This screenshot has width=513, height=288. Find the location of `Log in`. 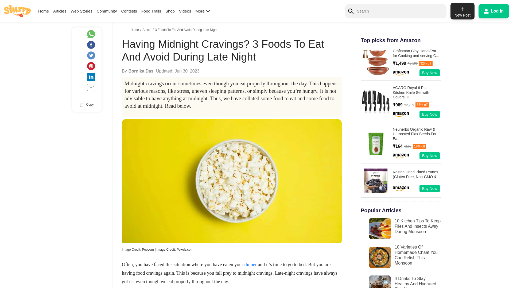

Log in is located at coordinates (494, 11).